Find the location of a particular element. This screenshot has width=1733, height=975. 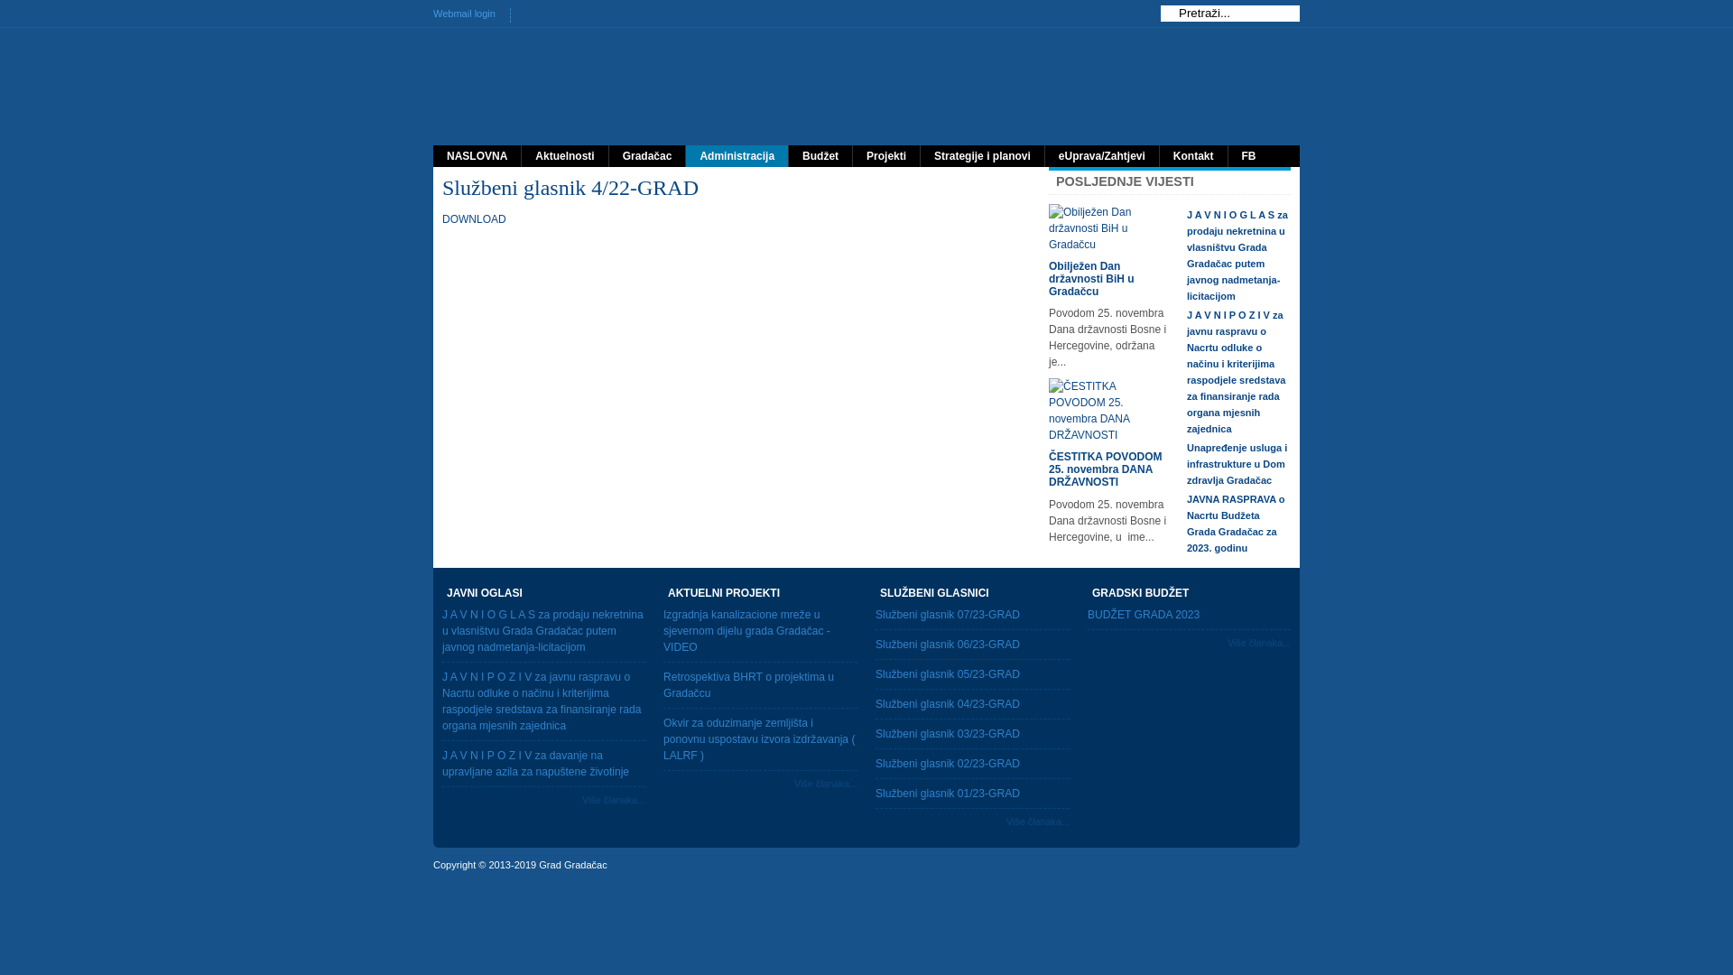

Kontakt is located at coordinates (1193, 156).